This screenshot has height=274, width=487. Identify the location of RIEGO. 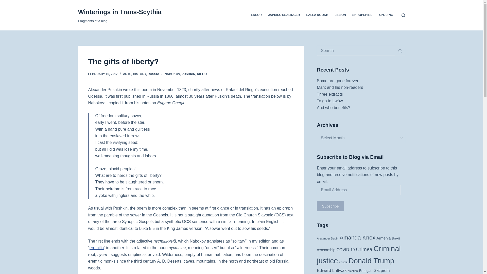
(202, 74).